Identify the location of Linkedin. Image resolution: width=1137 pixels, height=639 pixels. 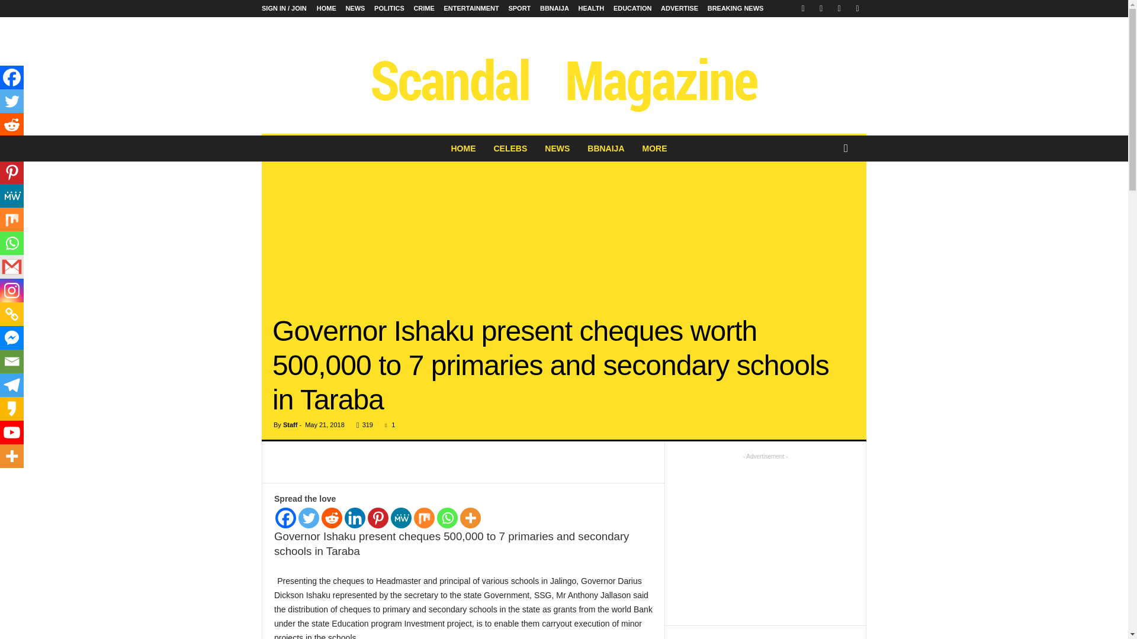
(354, 518).